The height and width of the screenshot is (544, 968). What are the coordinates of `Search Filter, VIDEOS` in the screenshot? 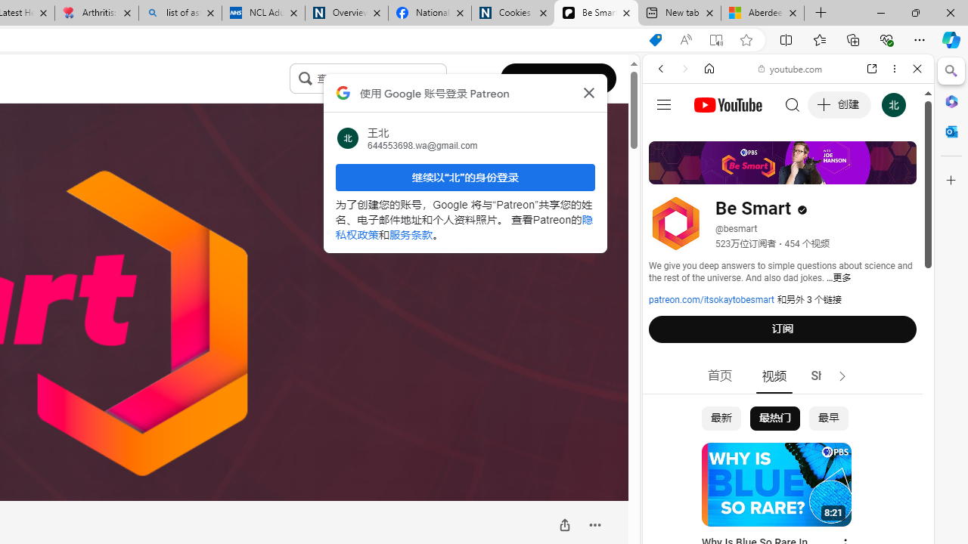 It's located at (761, 172).